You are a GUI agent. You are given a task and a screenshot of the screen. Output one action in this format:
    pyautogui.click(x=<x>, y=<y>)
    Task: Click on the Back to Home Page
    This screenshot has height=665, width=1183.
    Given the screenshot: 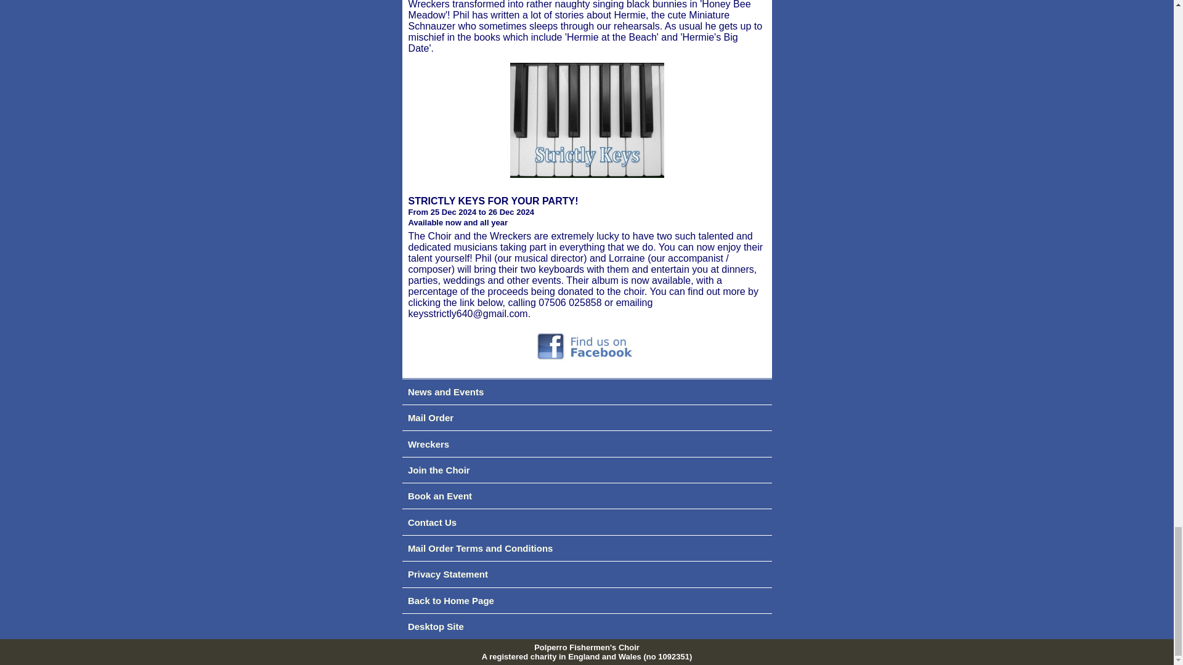 What is the action you would take?
    pyautogui.click(x=587, y=600)
    